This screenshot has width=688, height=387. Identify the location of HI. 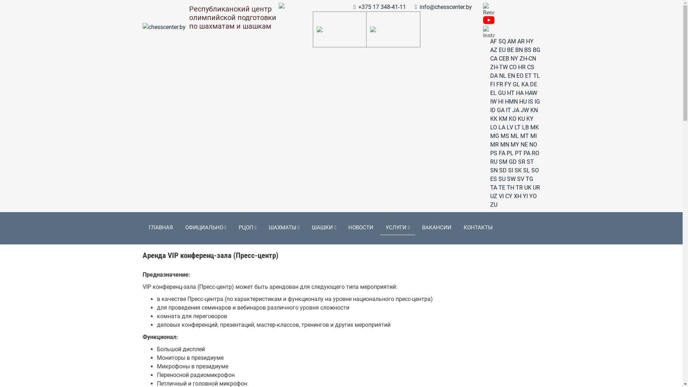
(501, 102).